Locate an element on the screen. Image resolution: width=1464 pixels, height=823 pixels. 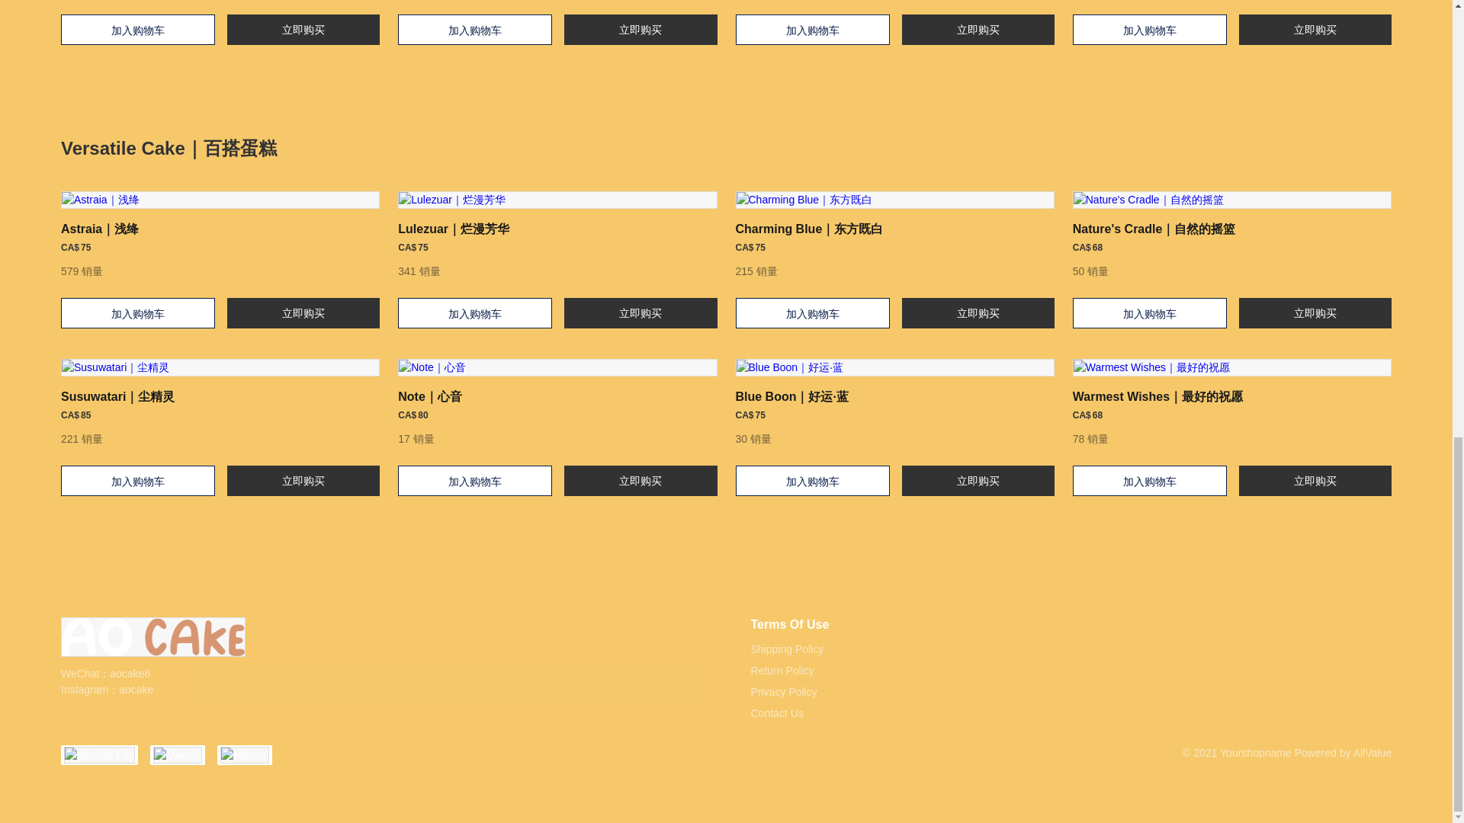
Manual is located at coordinates (245, 754).